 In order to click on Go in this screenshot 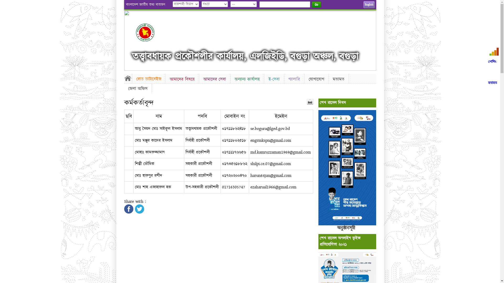, I will do `click(317, 5)`.